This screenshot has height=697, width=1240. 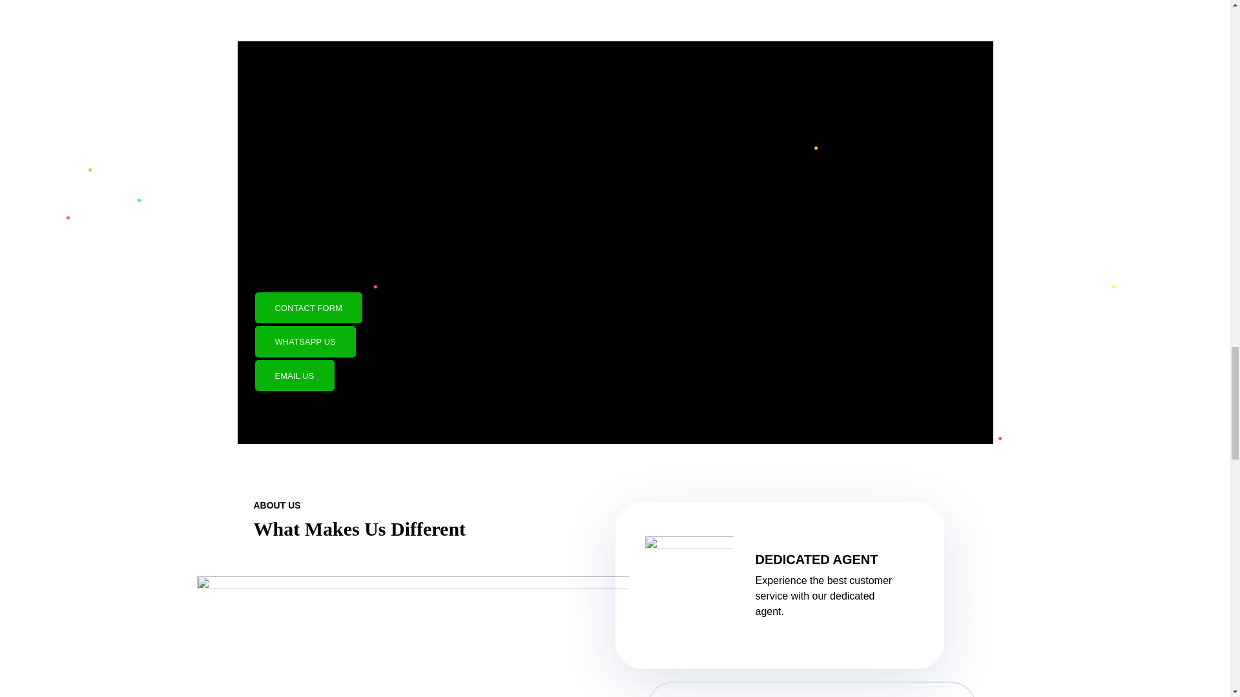 What do you see at coordinates (412, 636) in the screenshot?
I see `What-We-Offer` at bounding box center [412, 636].